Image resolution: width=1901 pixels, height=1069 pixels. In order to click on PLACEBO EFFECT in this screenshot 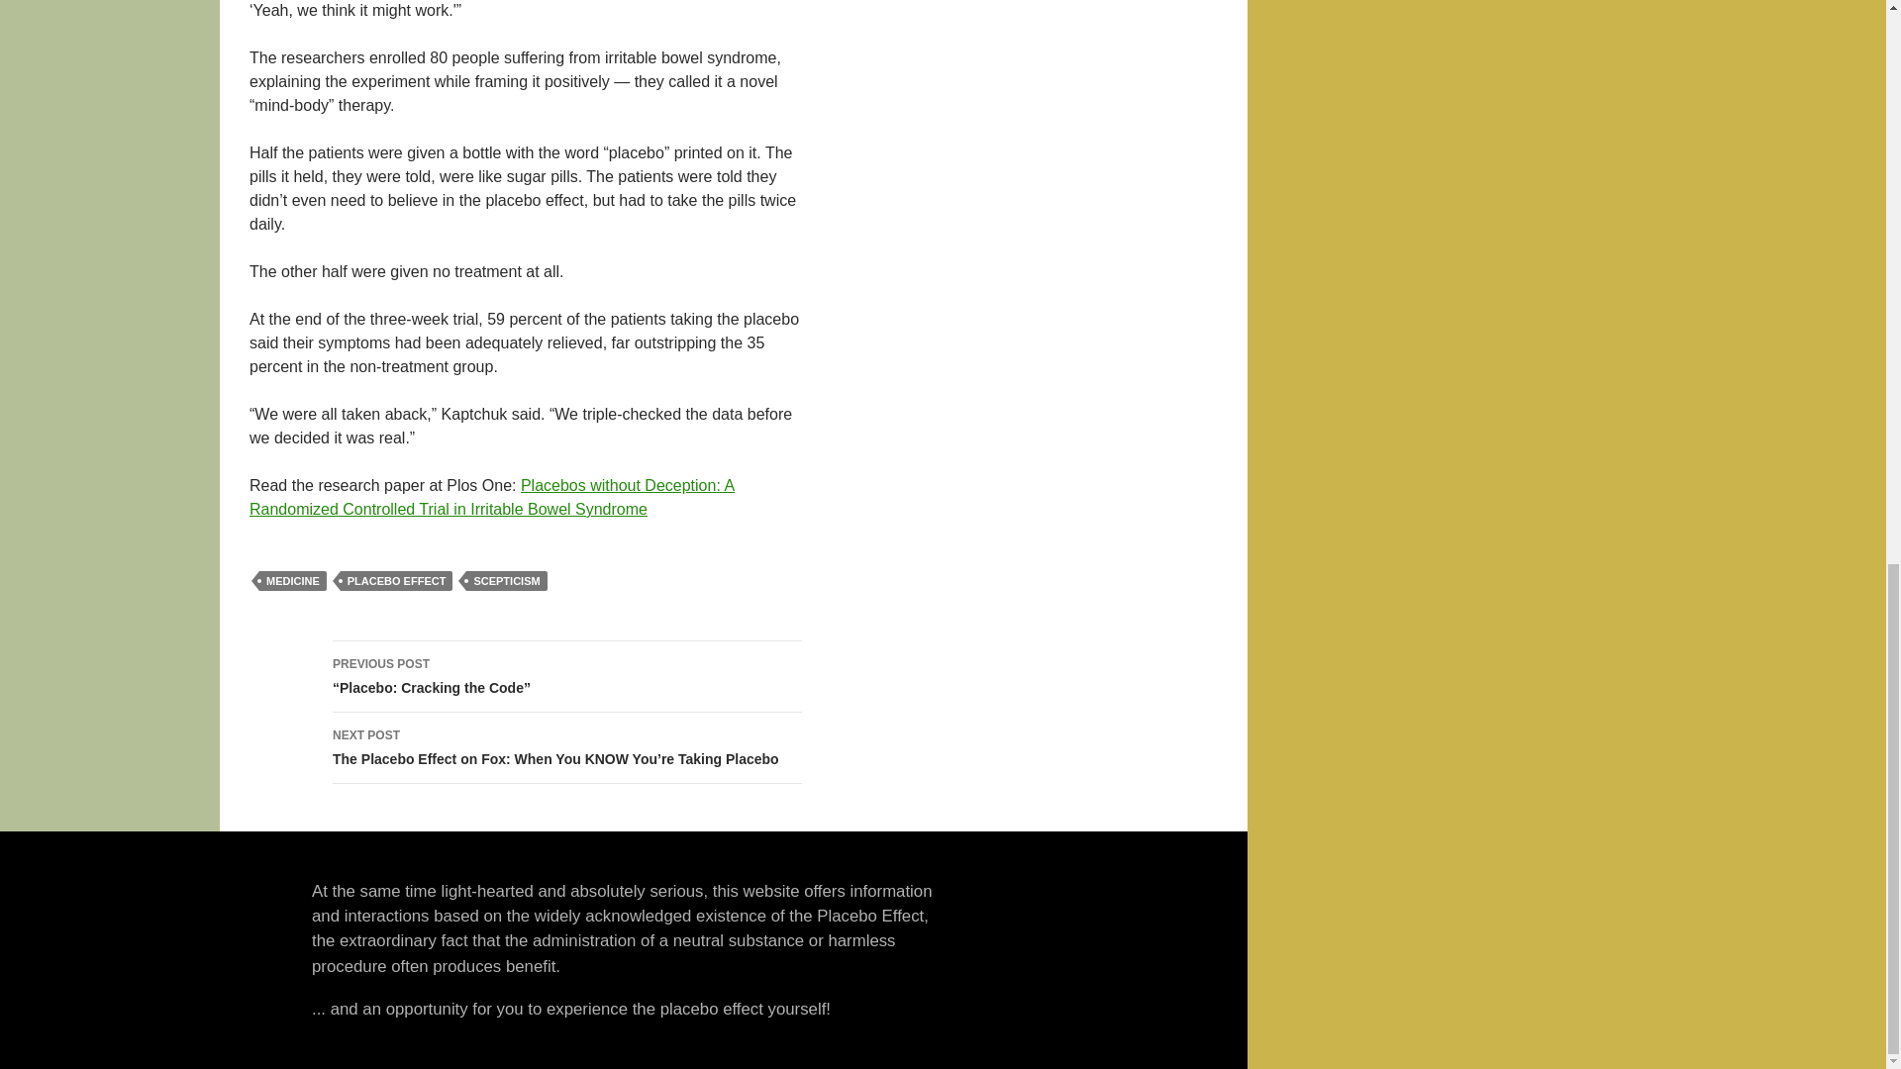, I will do `click(396, 580)`.